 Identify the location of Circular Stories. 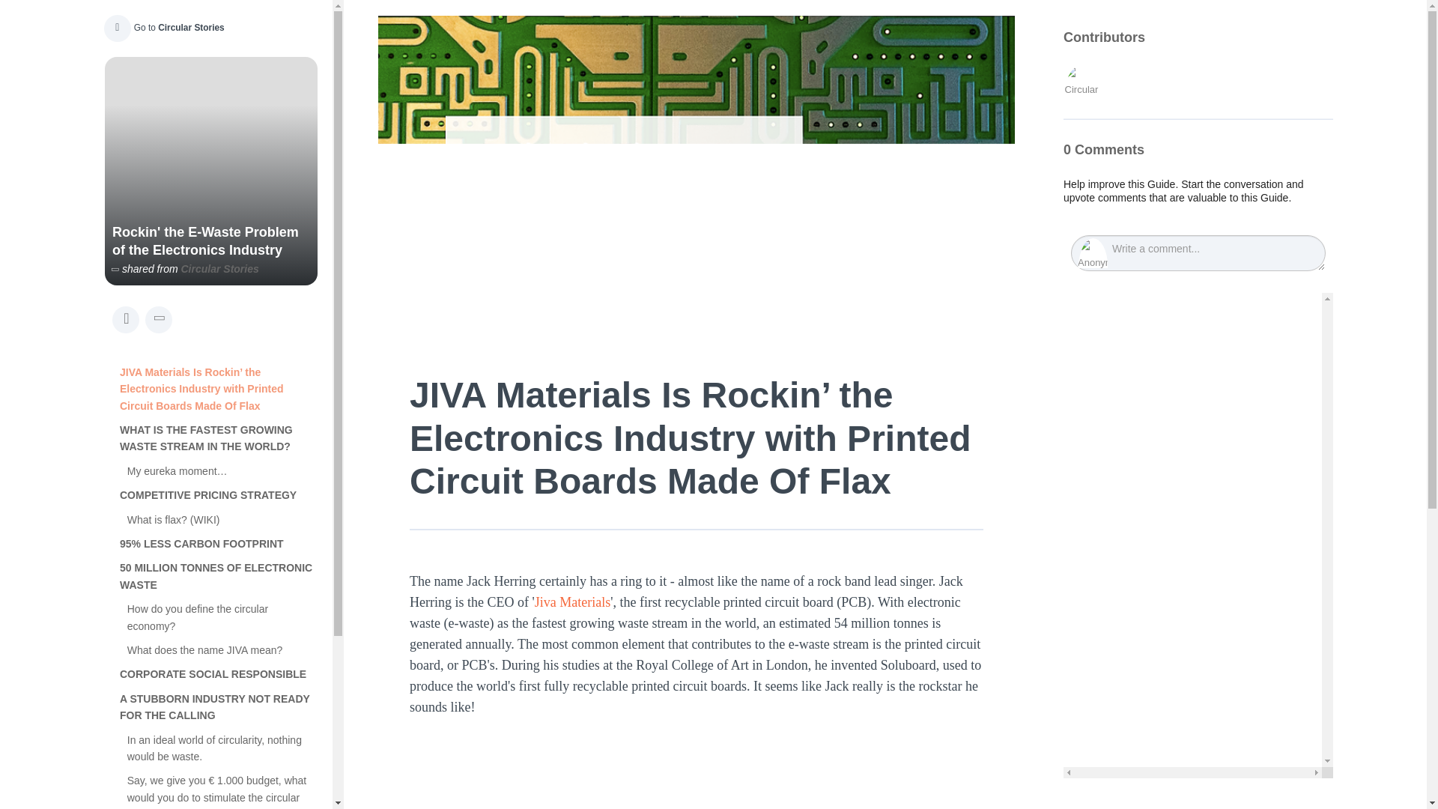
(1081, 83).